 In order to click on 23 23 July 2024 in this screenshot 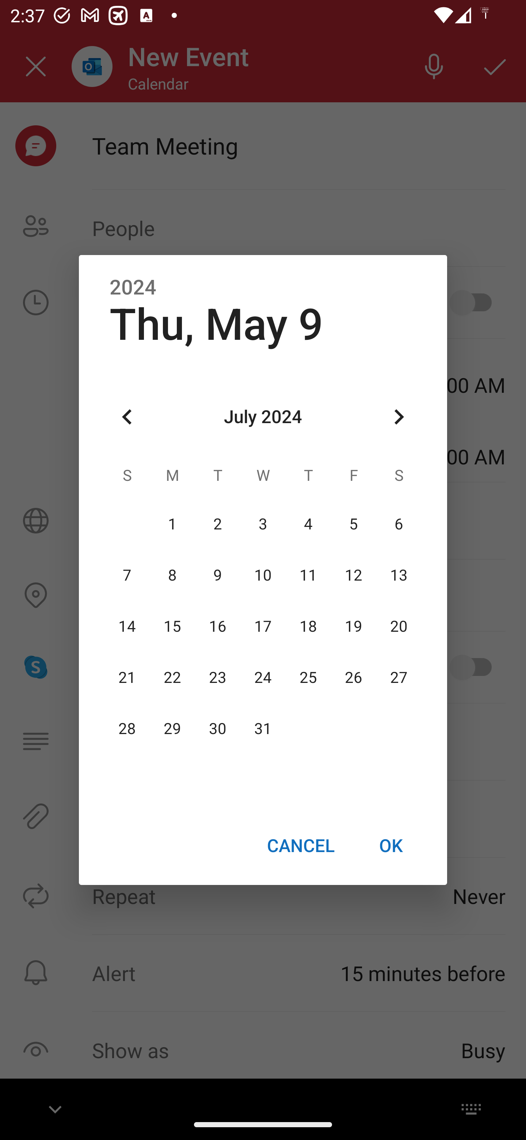, I will do `click(218, 677)`.